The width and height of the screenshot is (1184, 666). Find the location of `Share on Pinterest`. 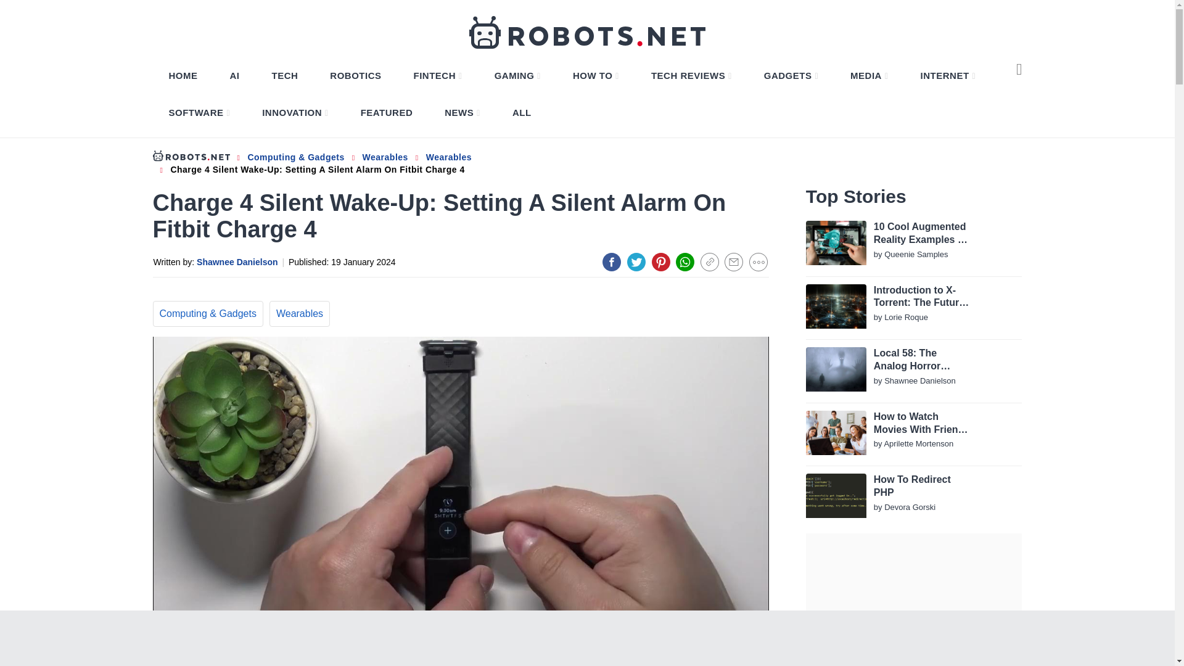

Share on Pinterest is located at coordinates (661, 261).